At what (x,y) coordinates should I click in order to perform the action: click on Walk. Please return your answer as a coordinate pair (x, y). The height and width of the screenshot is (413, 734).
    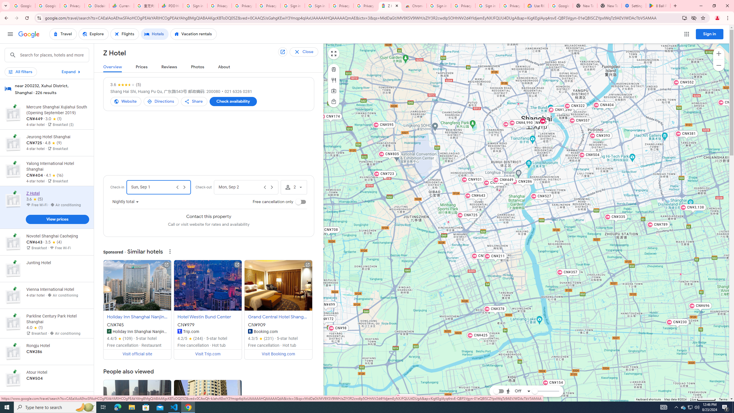
    Looking at the image, I should click on (517, 362).